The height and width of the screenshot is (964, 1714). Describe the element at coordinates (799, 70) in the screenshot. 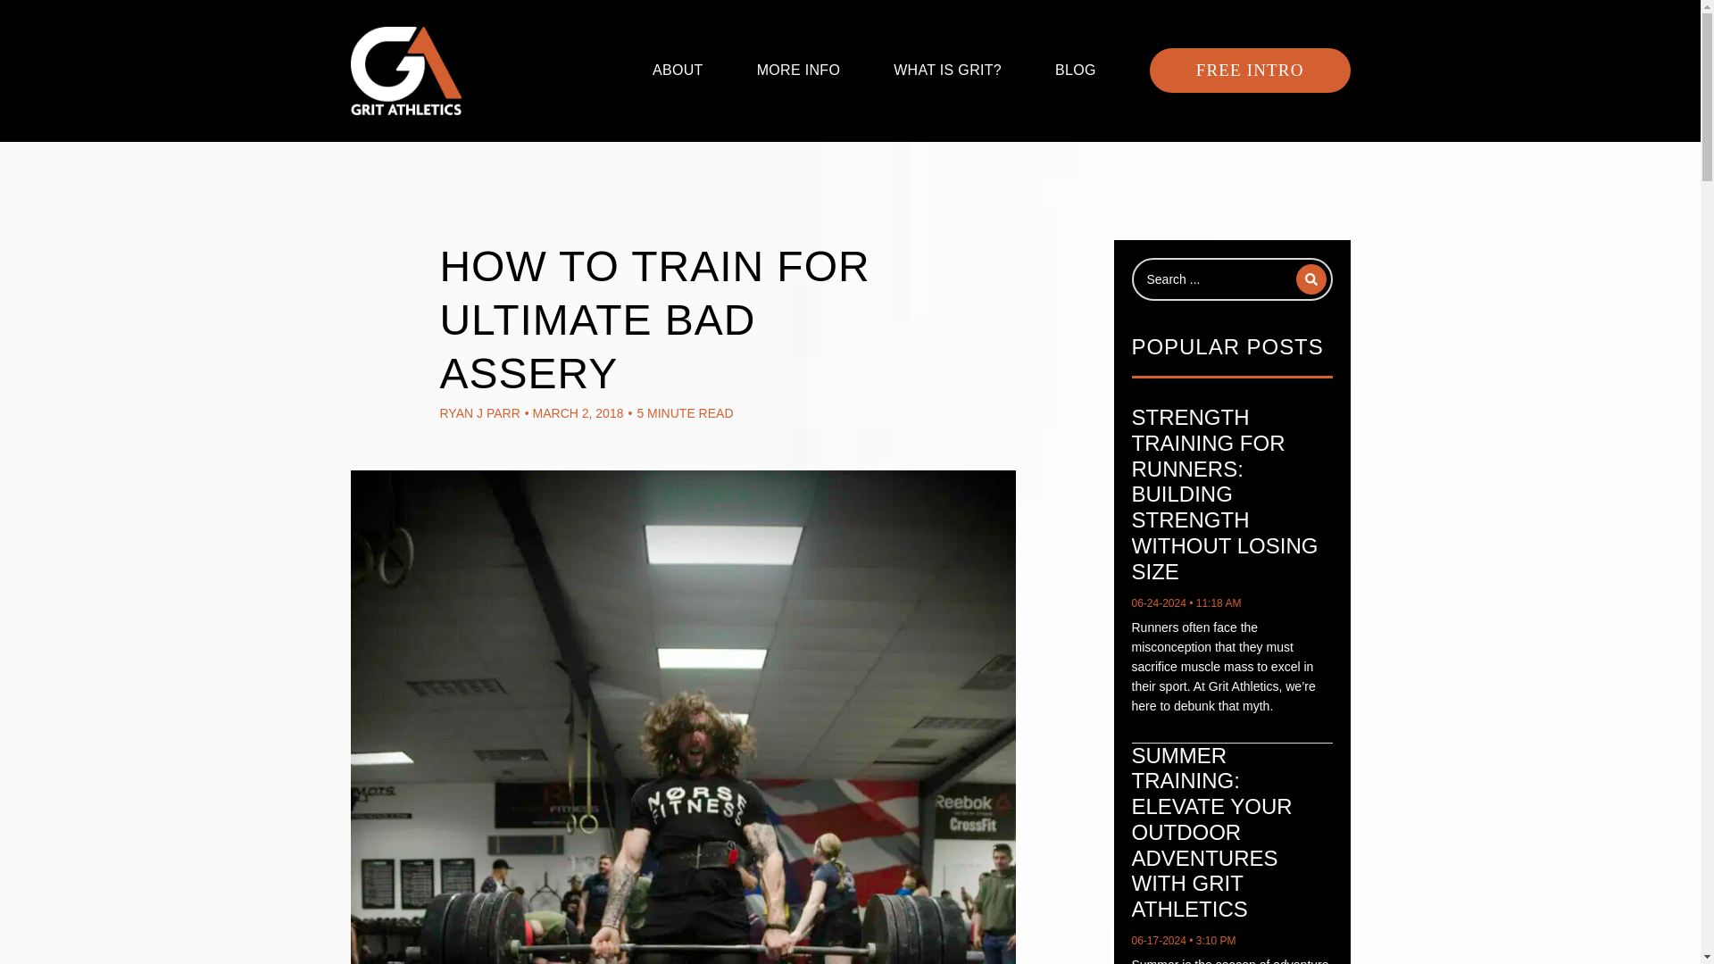

I see `MORE INFO` at that location.